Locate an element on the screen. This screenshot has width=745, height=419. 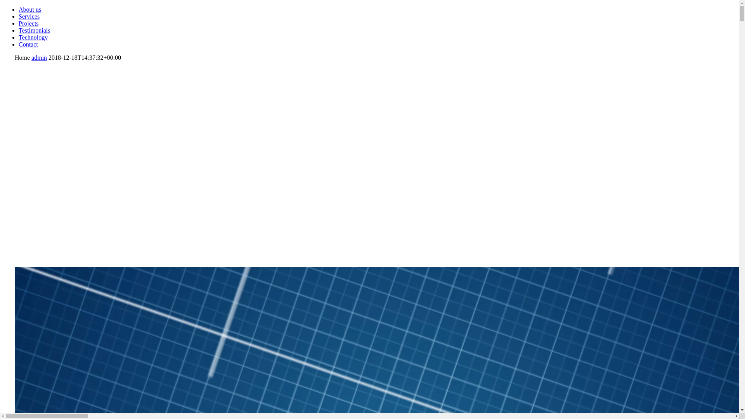
Contact is located at coordinates (28, 44).